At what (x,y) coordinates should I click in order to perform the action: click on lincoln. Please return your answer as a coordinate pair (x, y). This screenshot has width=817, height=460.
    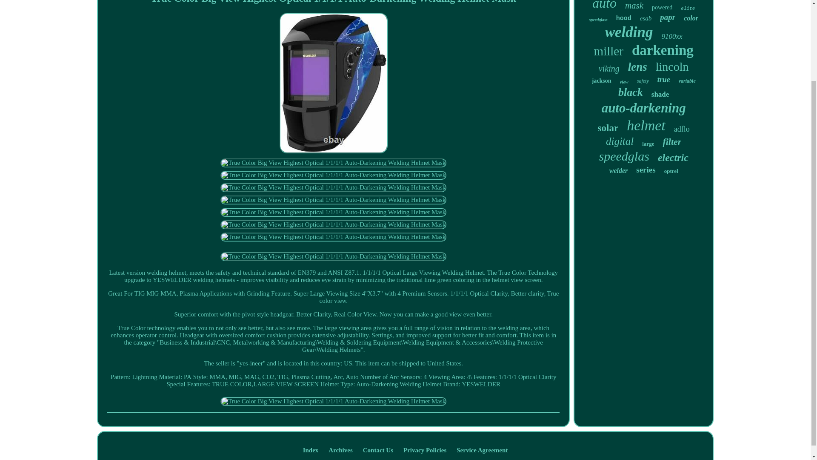
    Looking at the image, I should click on (672, 66).